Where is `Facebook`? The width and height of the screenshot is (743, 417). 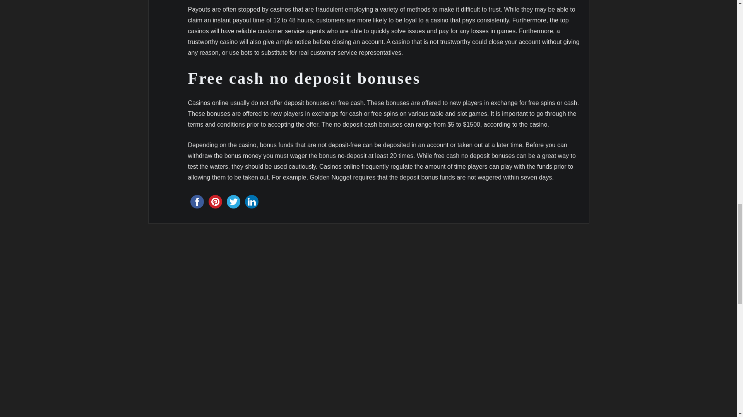
Facebook is located at coordinates (197, 202).